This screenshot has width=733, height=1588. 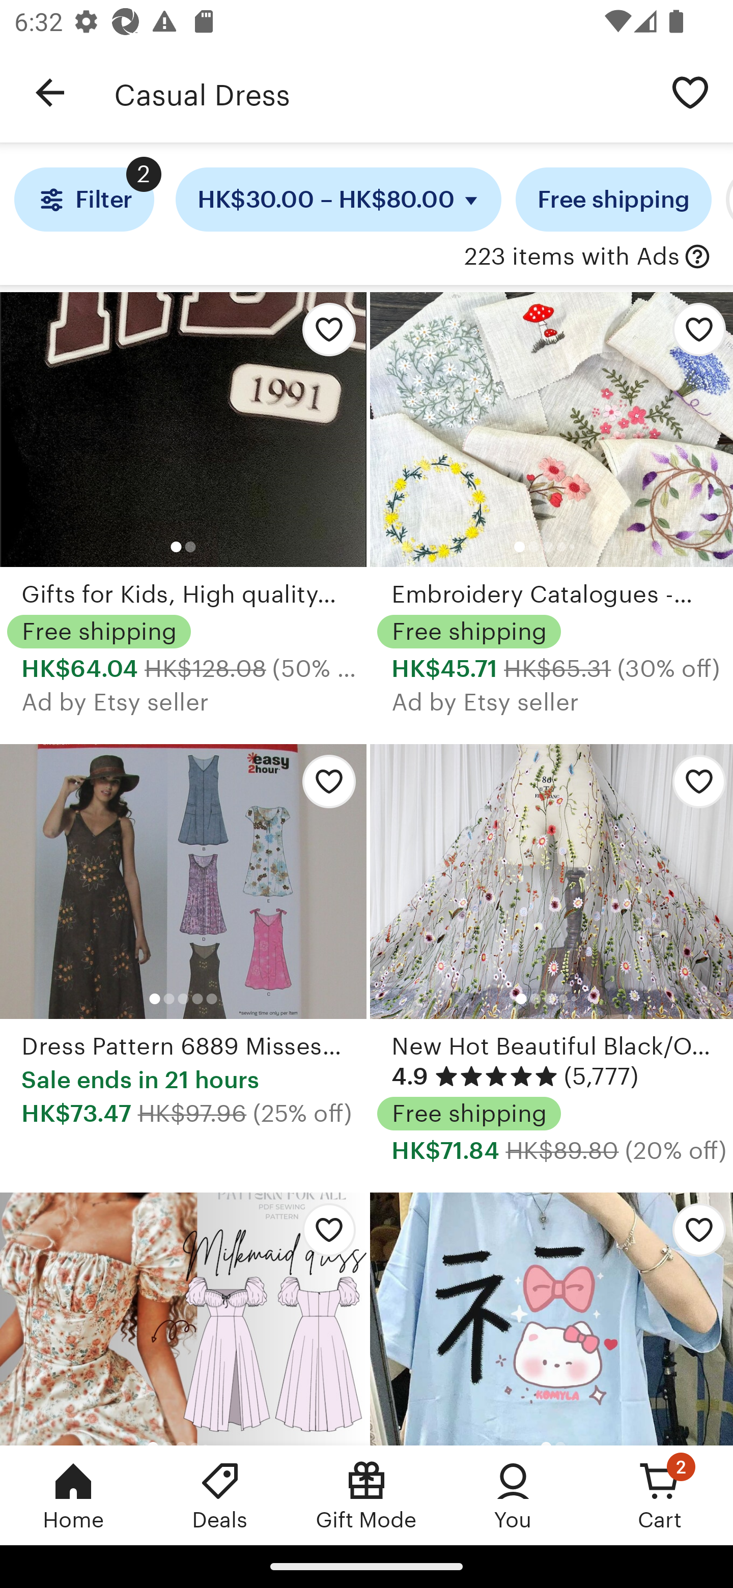 I want to click on Free shipping, so click(x=613, y=200).